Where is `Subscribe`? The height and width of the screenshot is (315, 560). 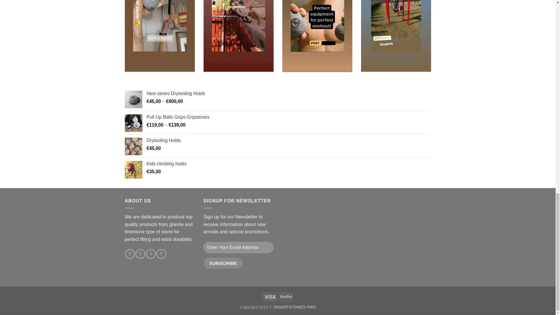 Subscribe is located at coordinates (223, 263).